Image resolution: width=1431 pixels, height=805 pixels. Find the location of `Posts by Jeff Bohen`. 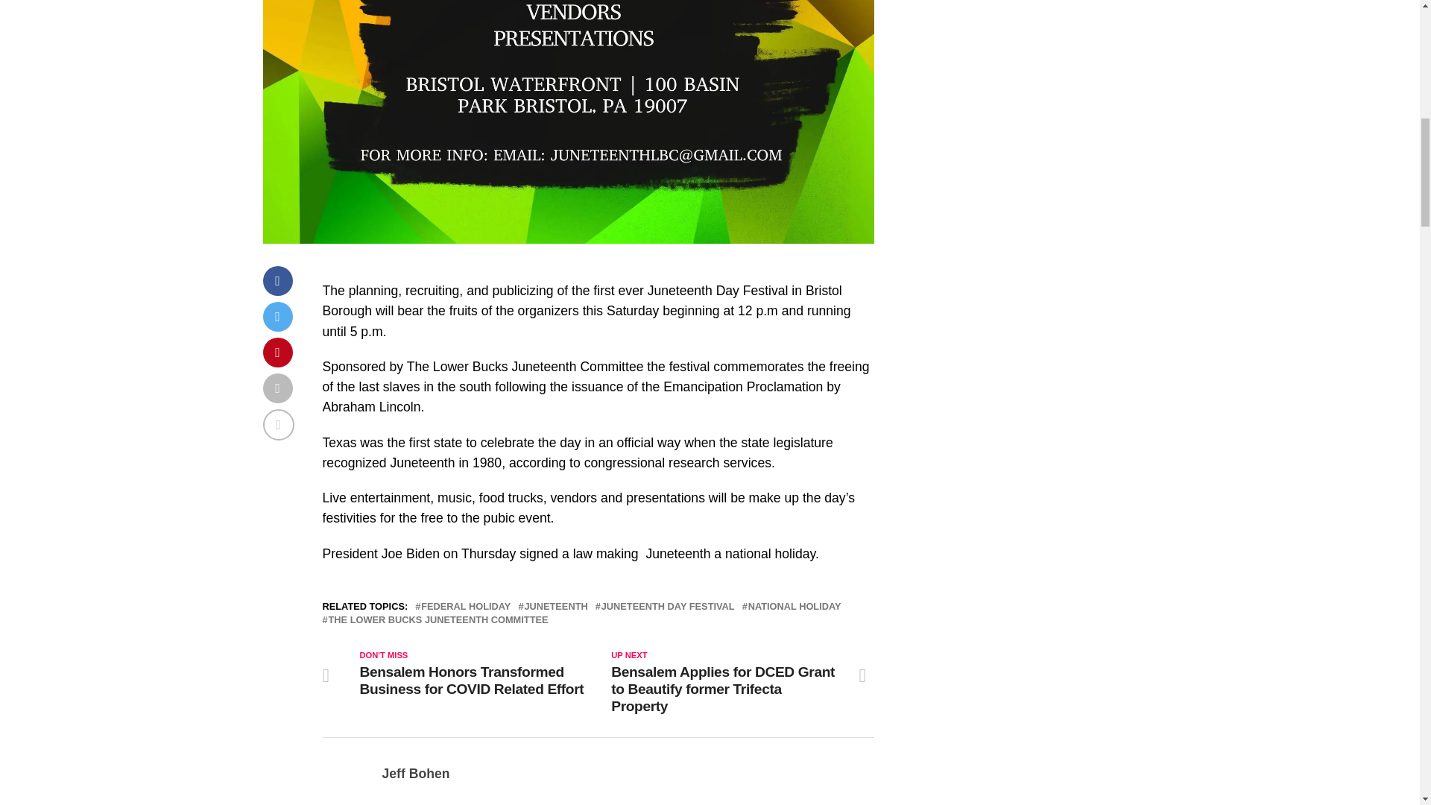

Posts by Jeff Bohen is located at coordinates (415, 774).